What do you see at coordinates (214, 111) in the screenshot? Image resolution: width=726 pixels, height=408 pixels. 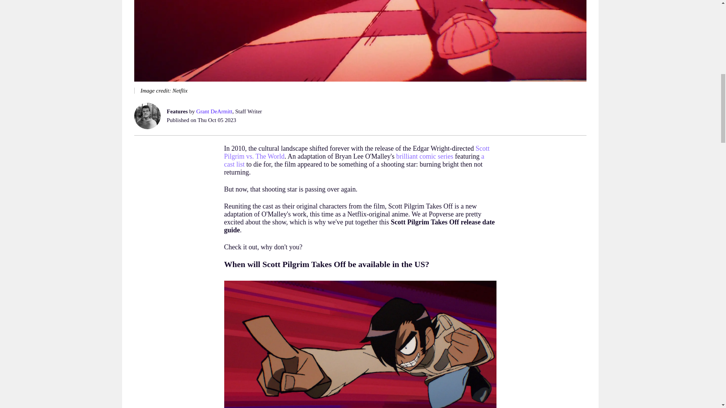 I see `Grant DeArmitt` at bounding box center [214, 111].